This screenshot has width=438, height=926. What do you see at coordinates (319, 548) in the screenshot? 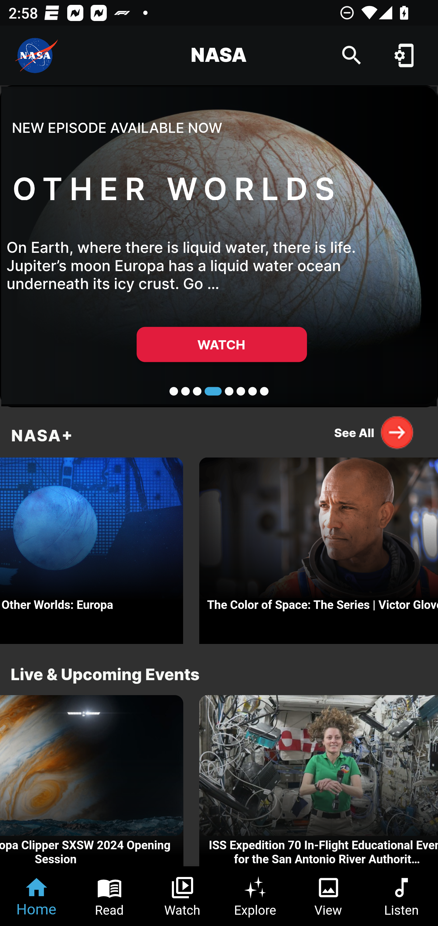
I see `The Color of Space: The Series | Victor Glover` at bounding box center [319, 548].